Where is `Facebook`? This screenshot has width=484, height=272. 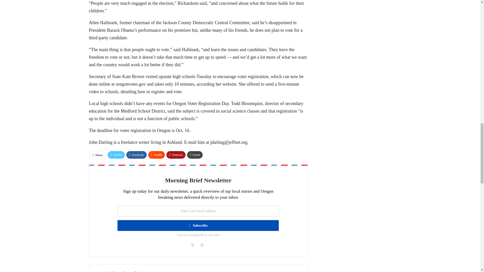 Facebook is located at coordinates (136, 155).